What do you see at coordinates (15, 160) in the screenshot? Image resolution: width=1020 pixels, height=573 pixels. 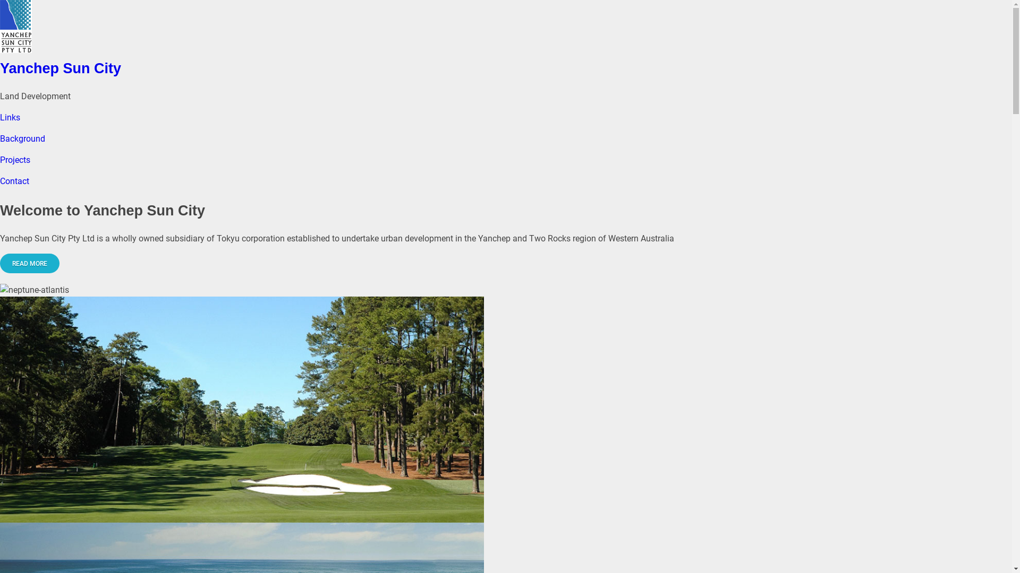 I see `Projects` at bounding box center [15, 160].